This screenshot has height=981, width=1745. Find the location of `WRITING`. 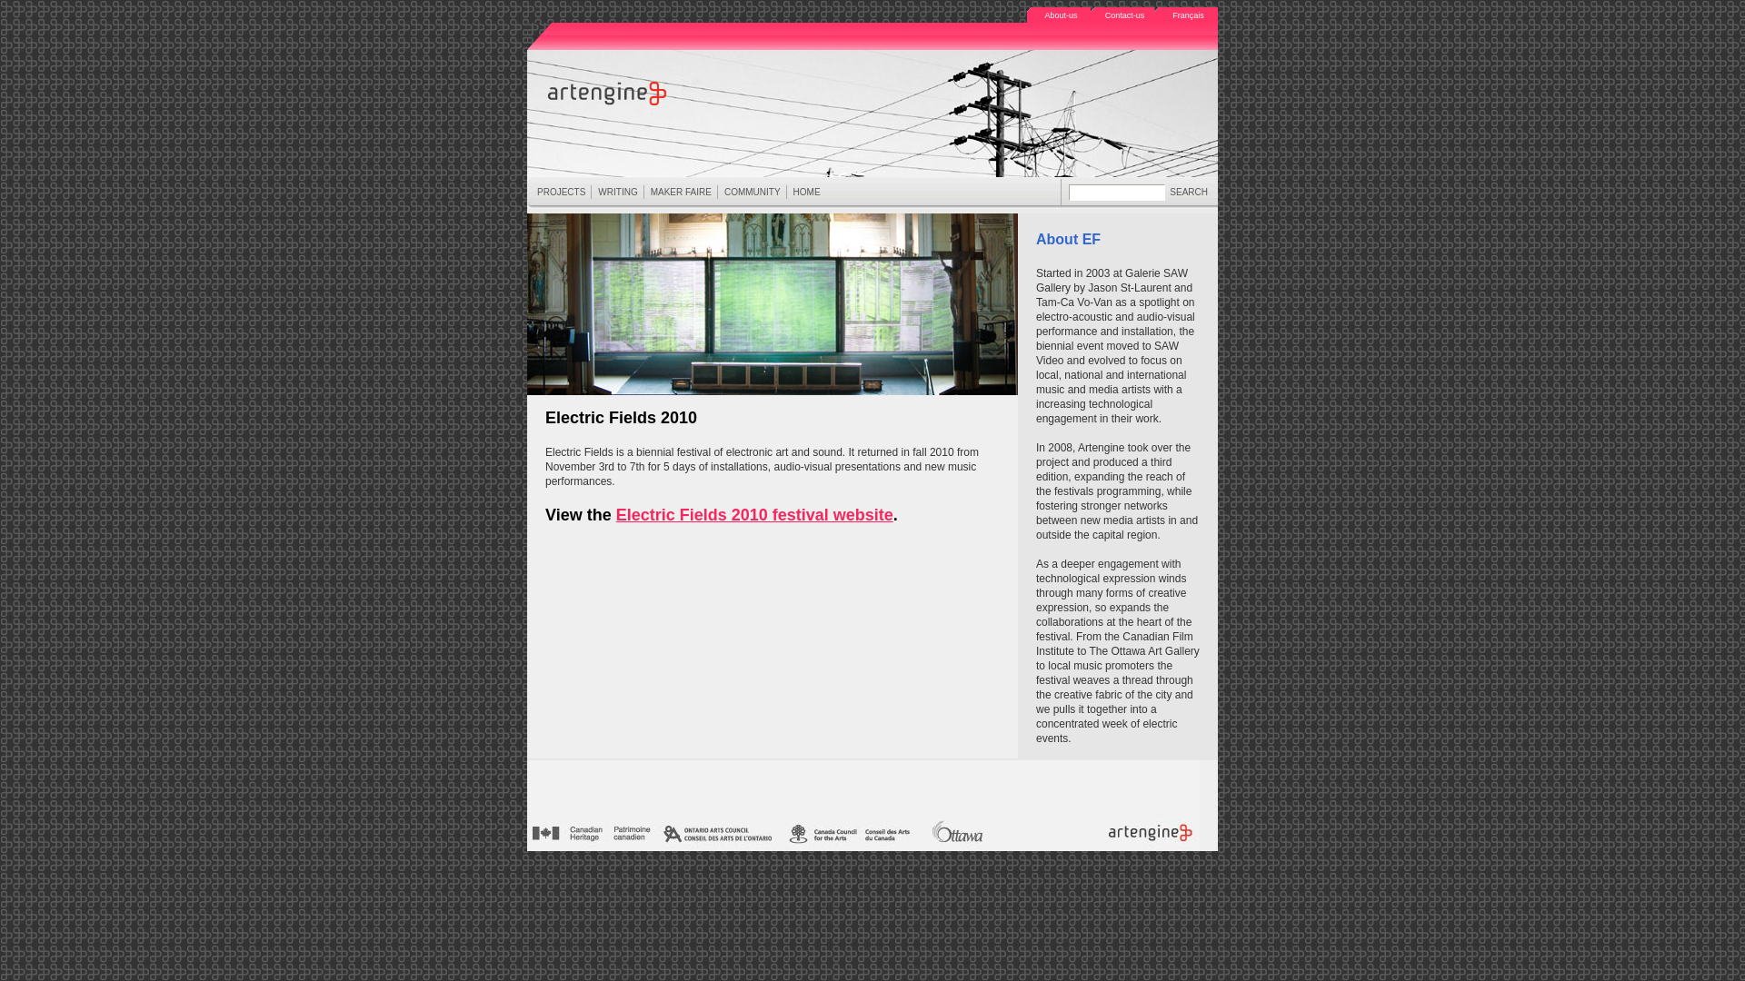

WRITING is located at coordinates (617, 193).